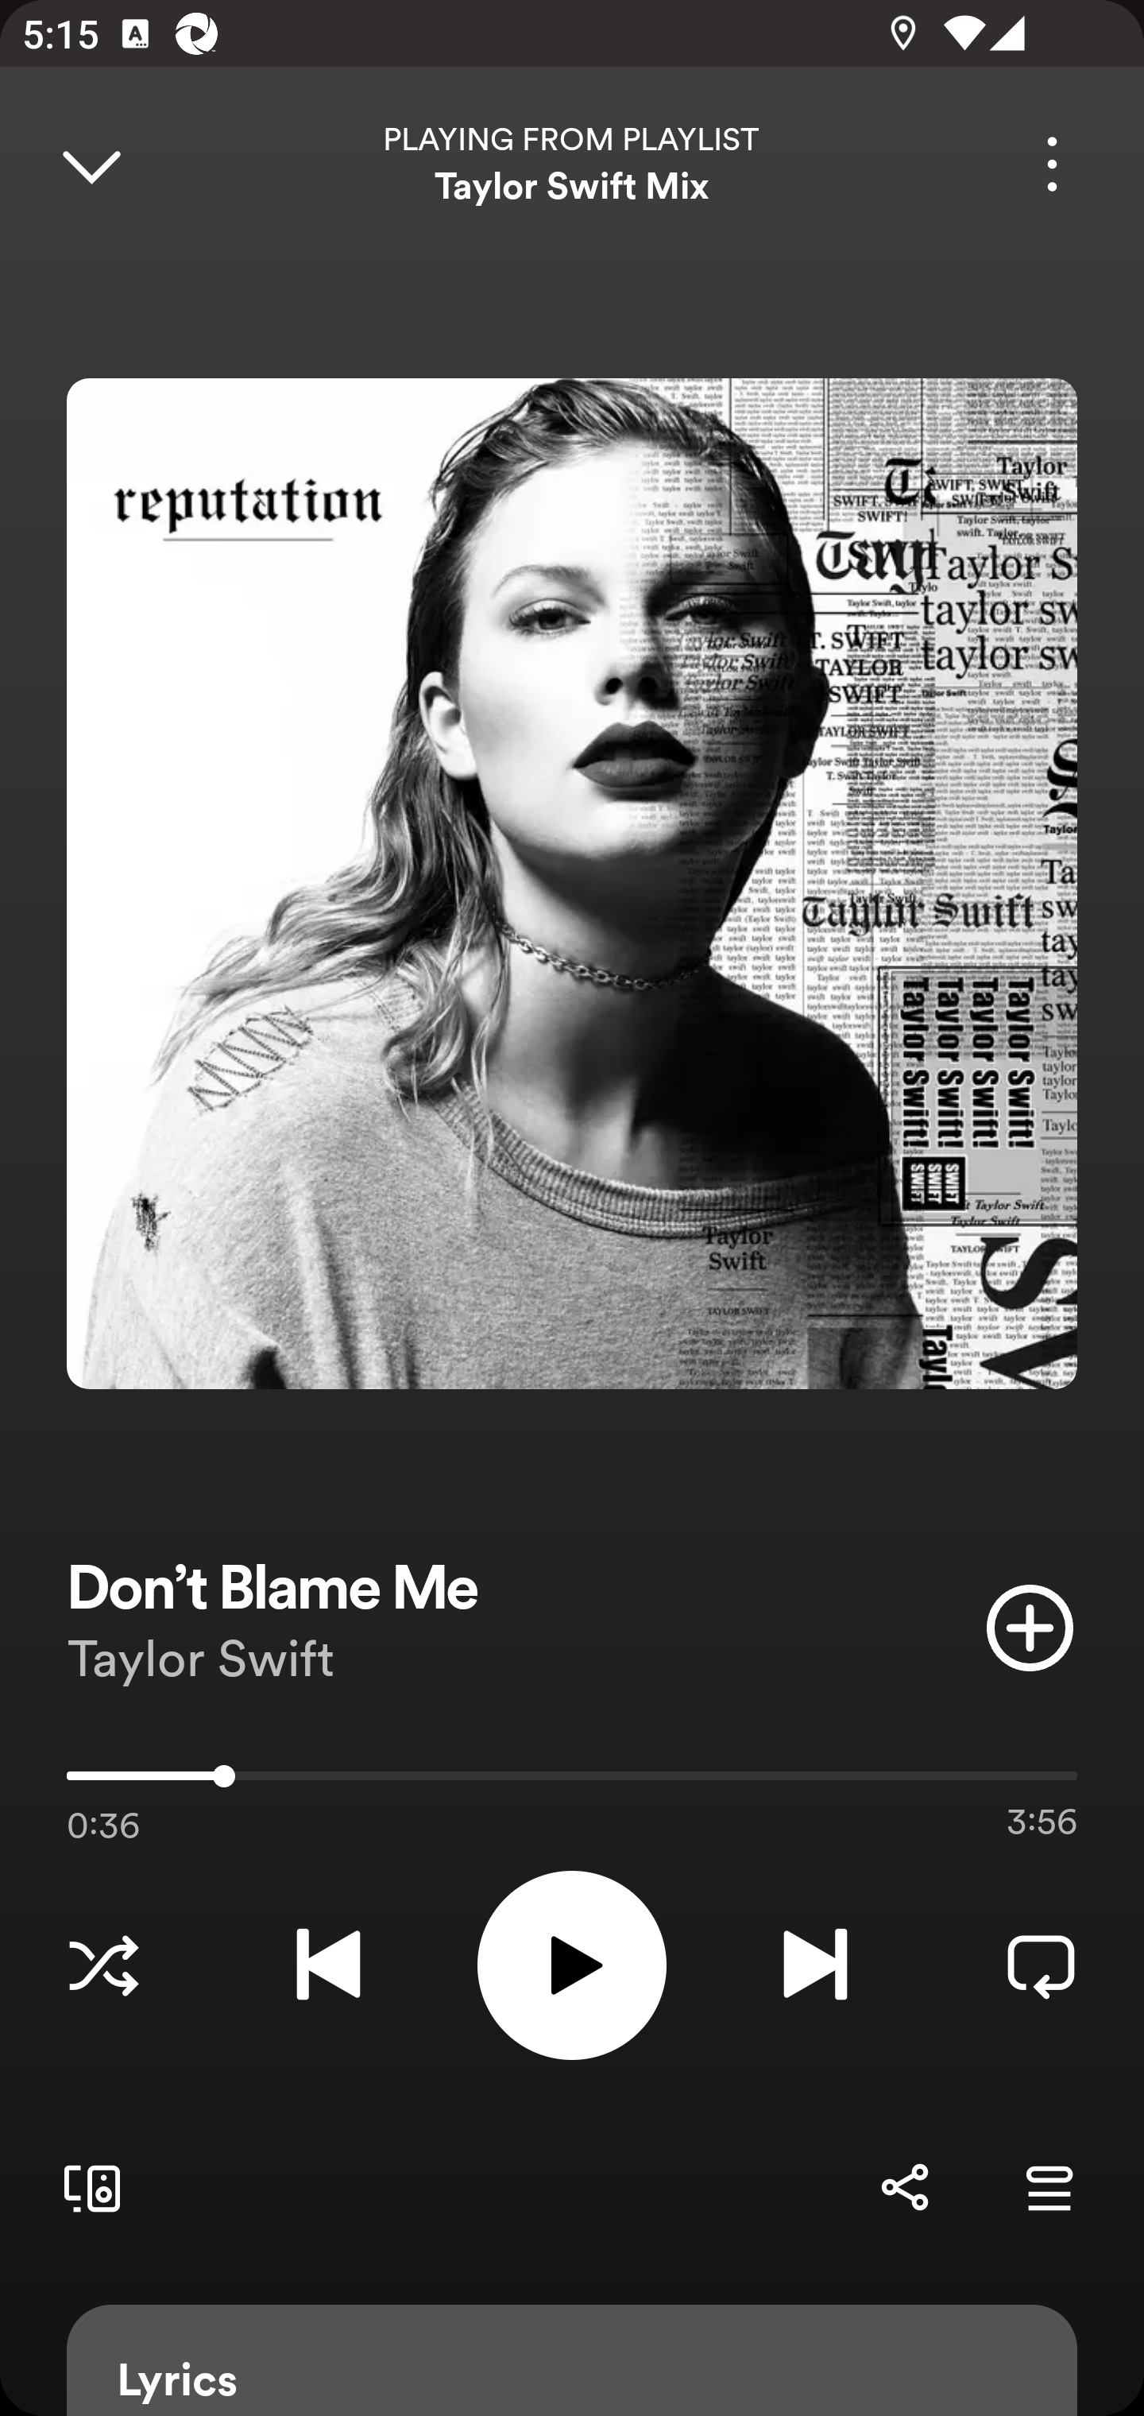 The width and height of the screenshot is (1144, 2416). Describe the element at coordinates (572, 164) in the screenshot. I see `PLAYING FROM PLAYLIST Taylor Swift Mix` at that location.